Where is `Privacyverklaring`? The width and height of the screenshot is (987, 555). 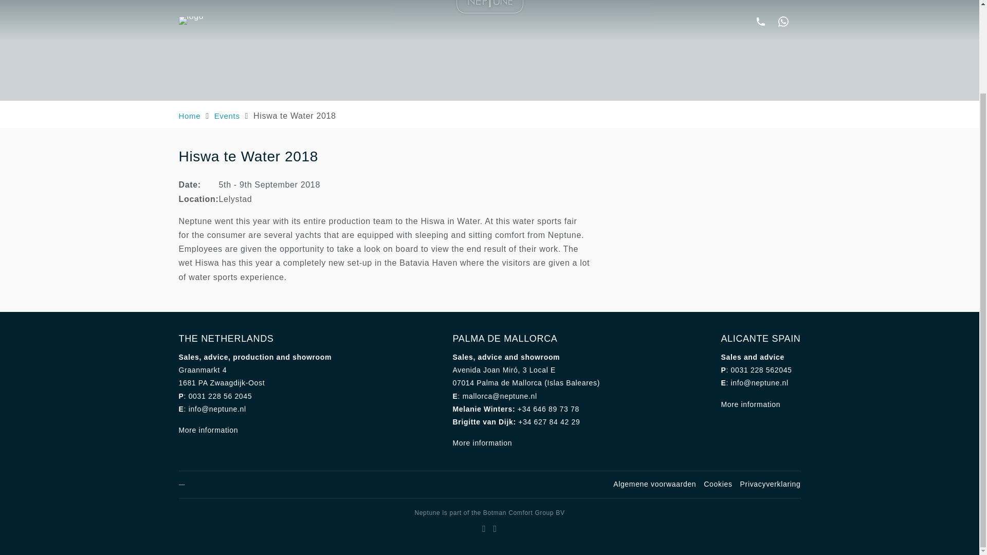 Privacyverklaring is located at coordinates (770, 484).